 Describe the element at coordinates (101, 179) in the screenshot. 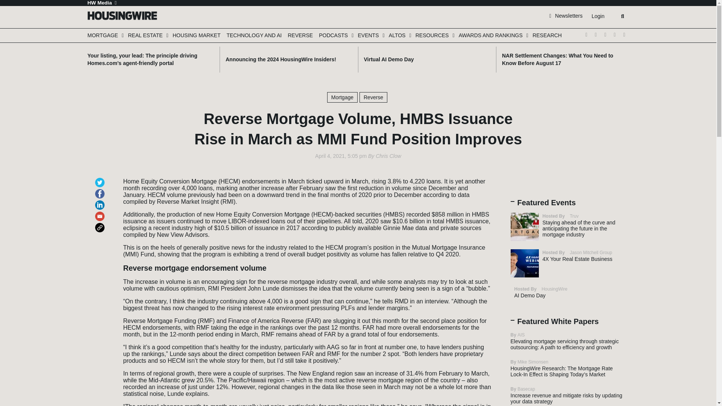

I see `Click to share on Twitter` at that location.